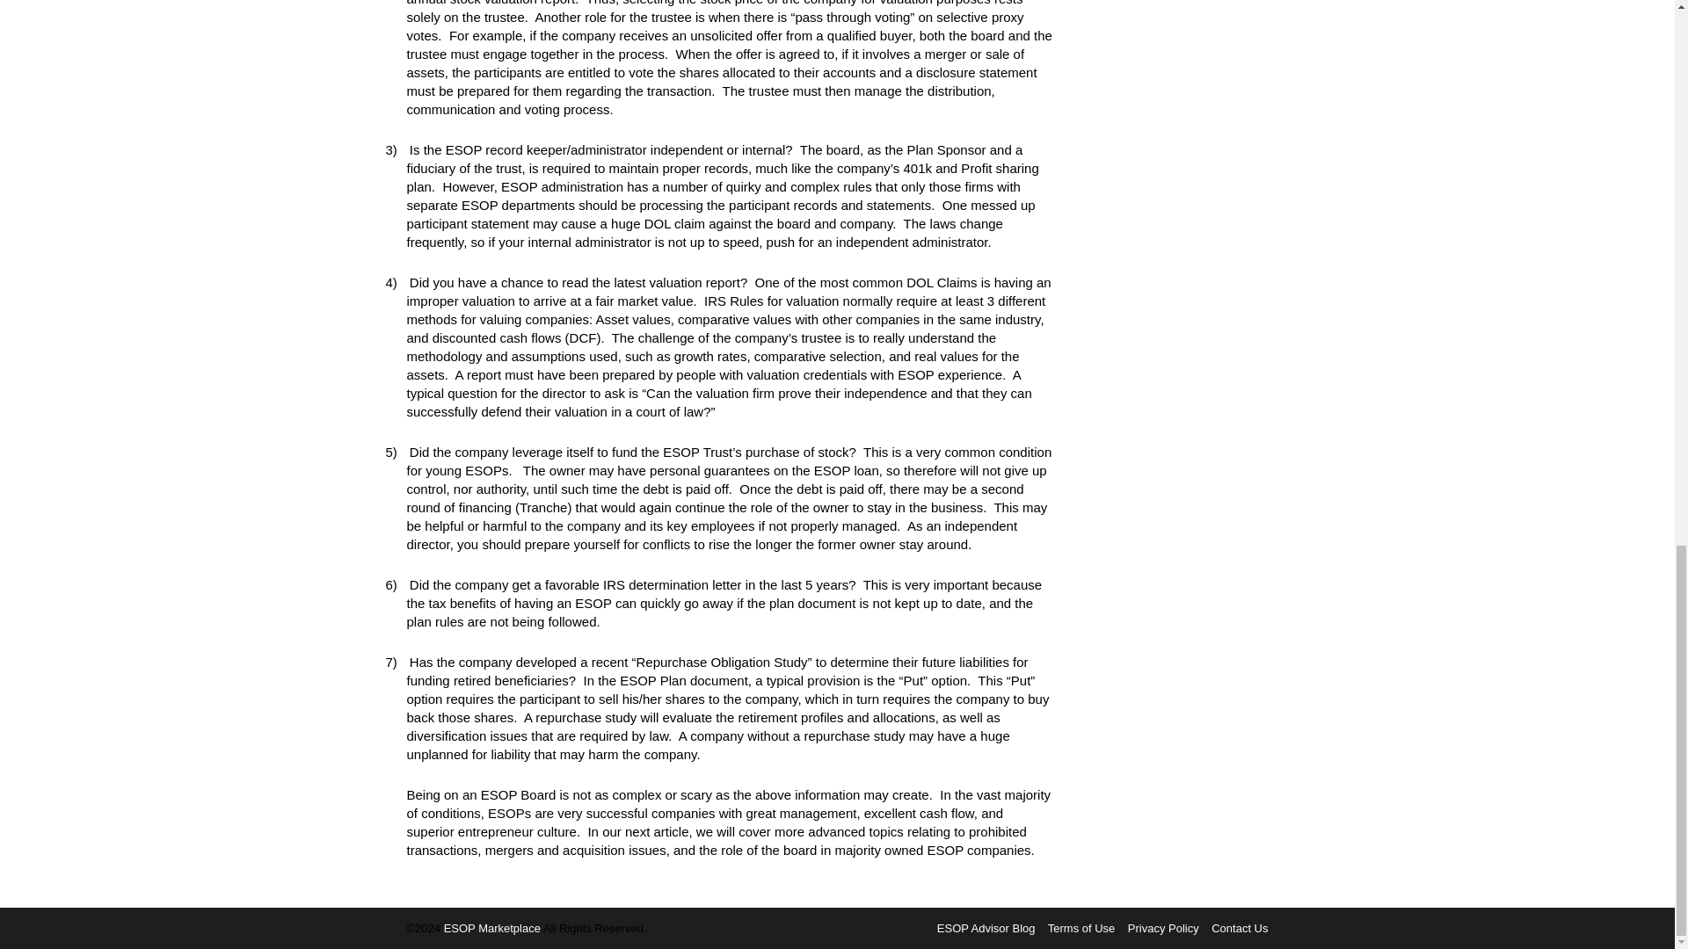  Describe the element at coordinates (986, 928) in the screenshot. I see `ESOP Advisor Blog` at that location.